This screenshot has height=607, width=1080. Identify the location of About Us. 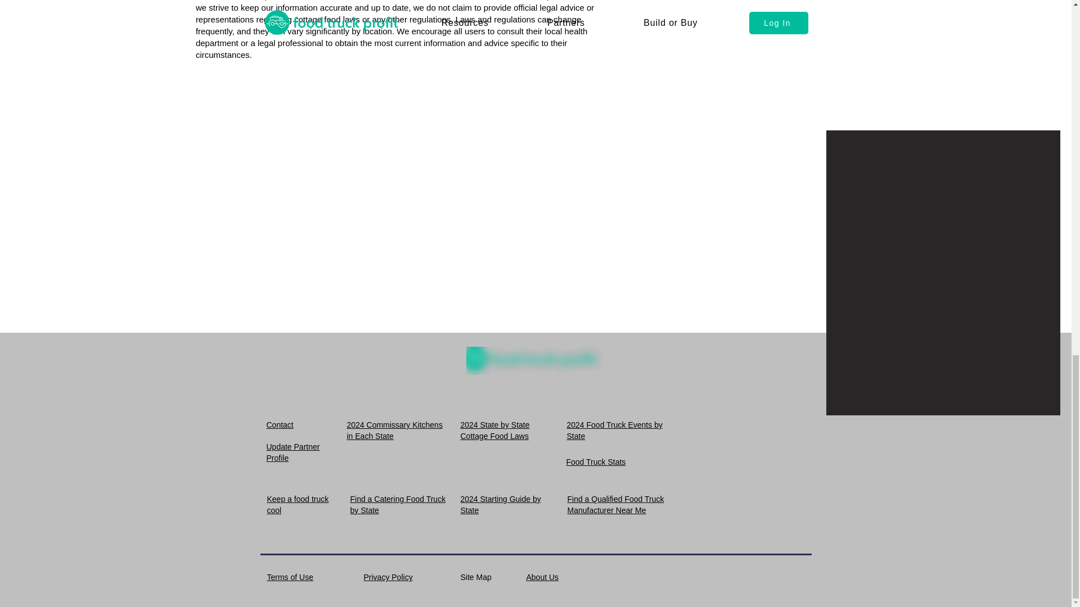
(543, 577).